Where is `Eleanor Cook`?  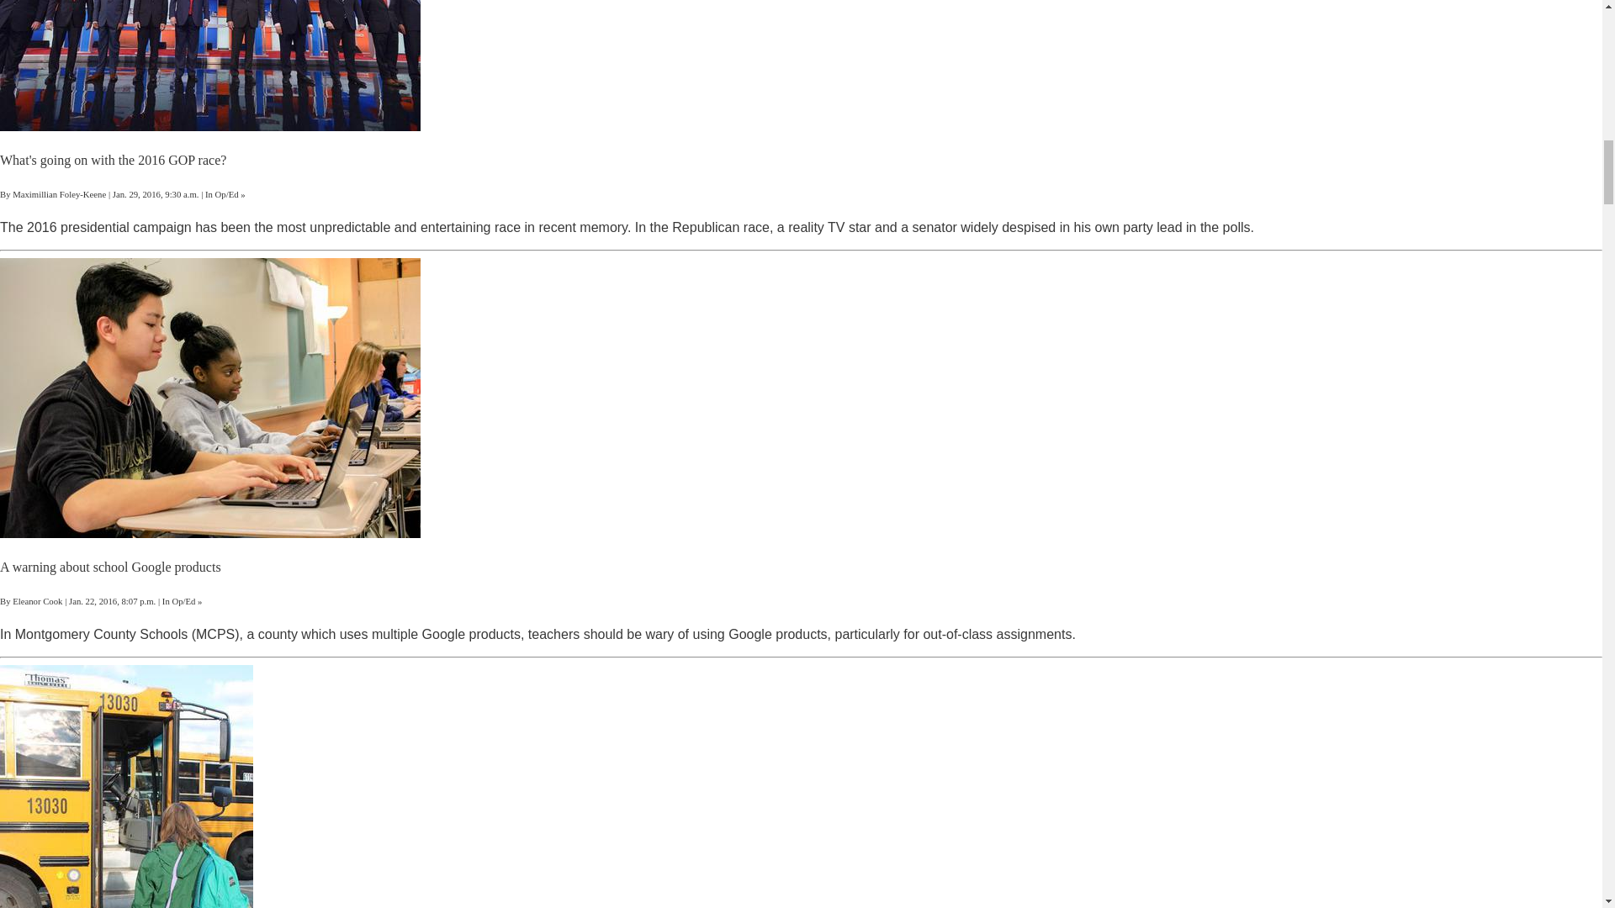 Eleanor Cook is located at coordinates (37, 600).